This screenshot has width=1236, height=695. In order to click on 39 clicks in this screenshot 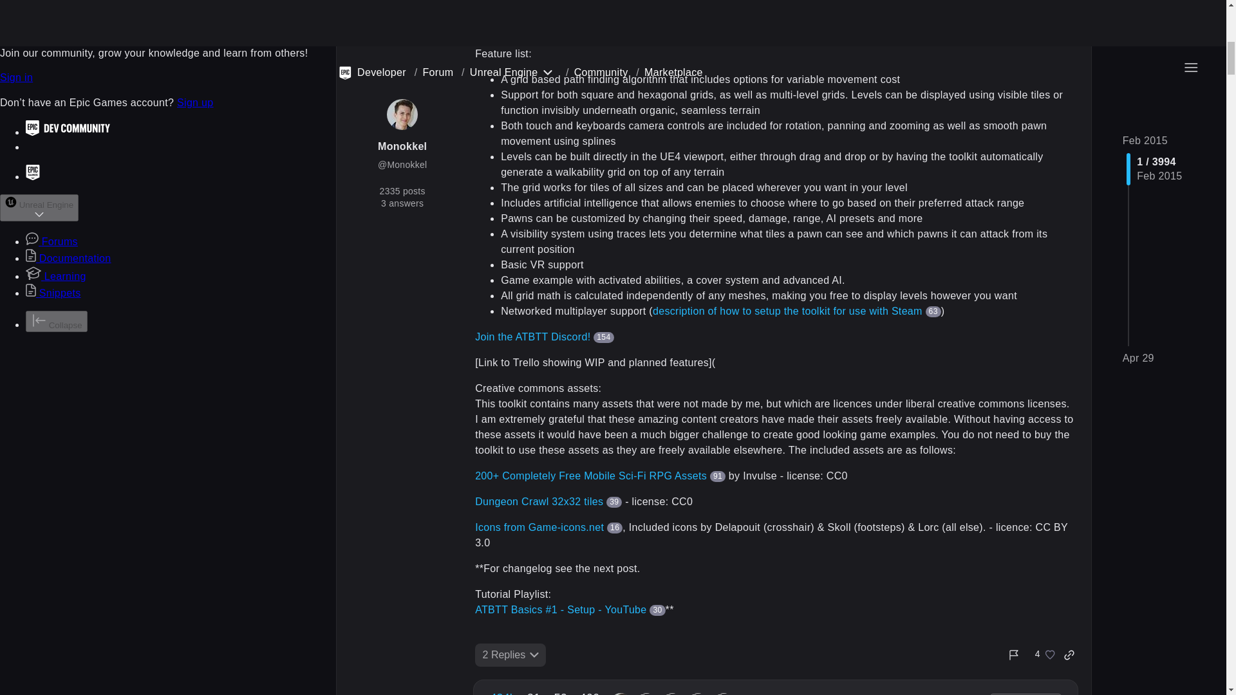, I will do `click(933, 311)`.